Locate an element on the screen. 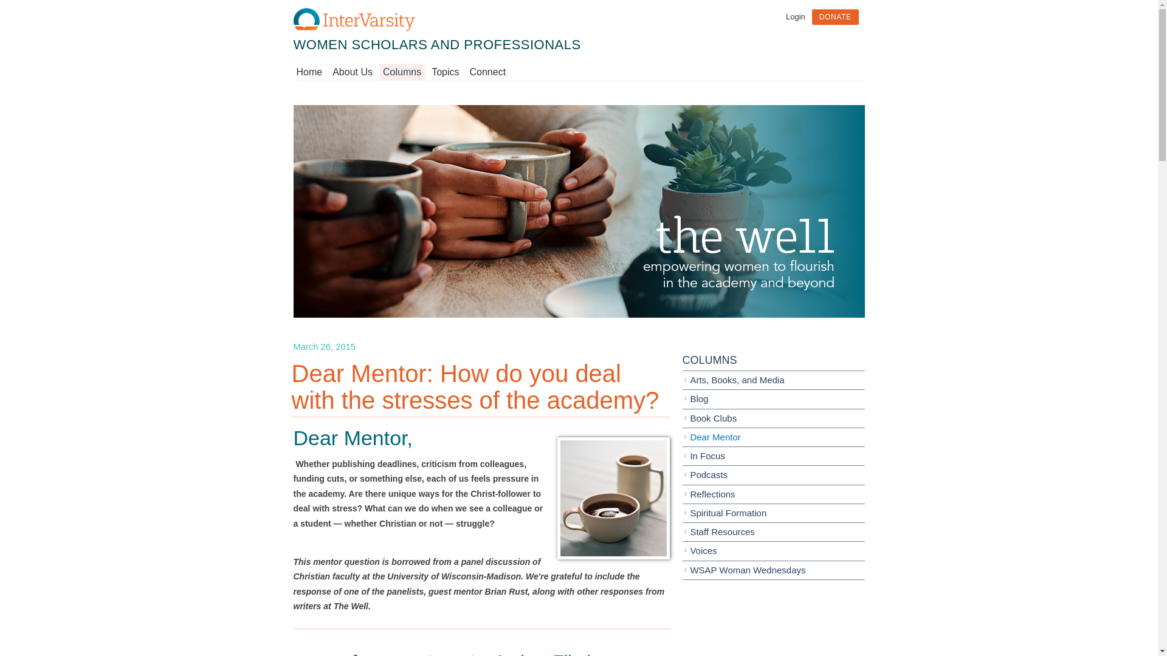 The width and height of the screenshot is (1167, 656). WOMEN SCHOLARS AND PROFESSIONALS is located at coordinates (436, 44).